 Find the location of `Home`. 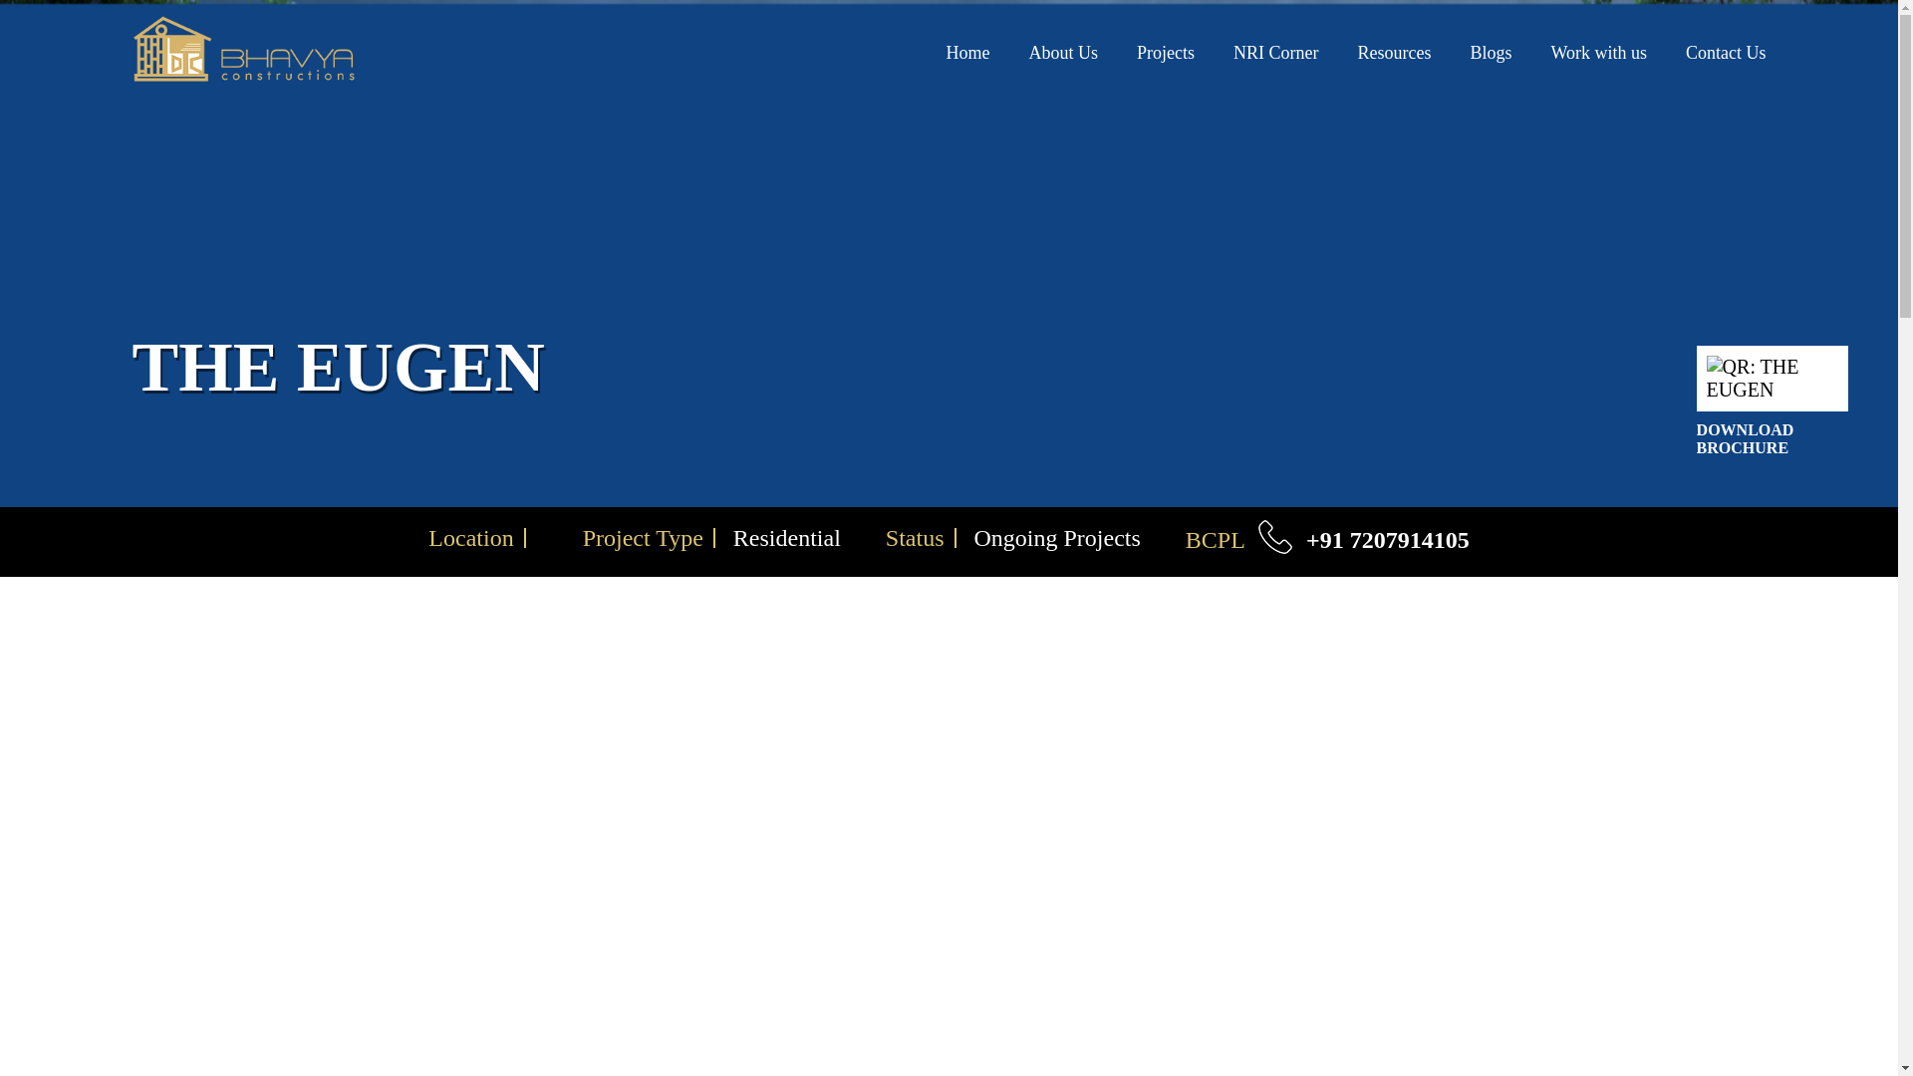

Home is located at coordinates (966, 52).